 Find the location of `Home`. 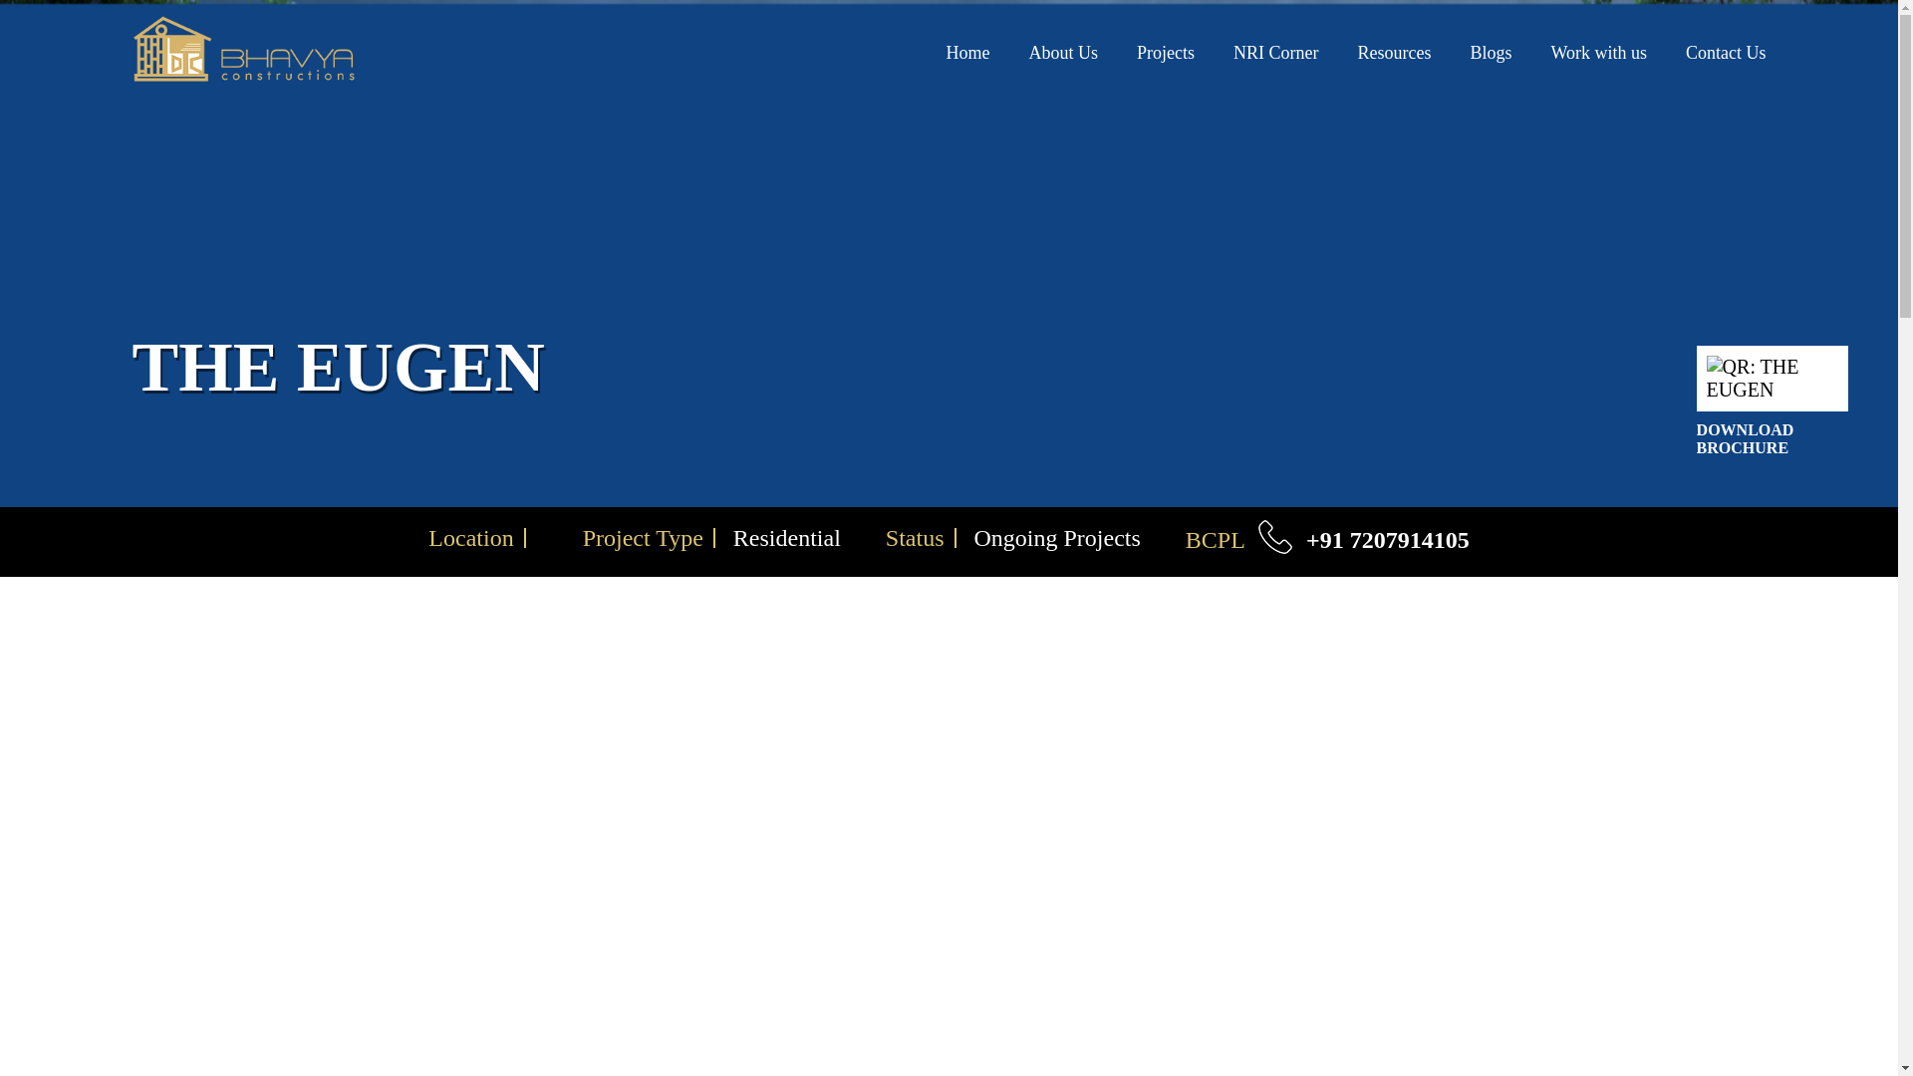

Home is located at coordinates (966, 52).